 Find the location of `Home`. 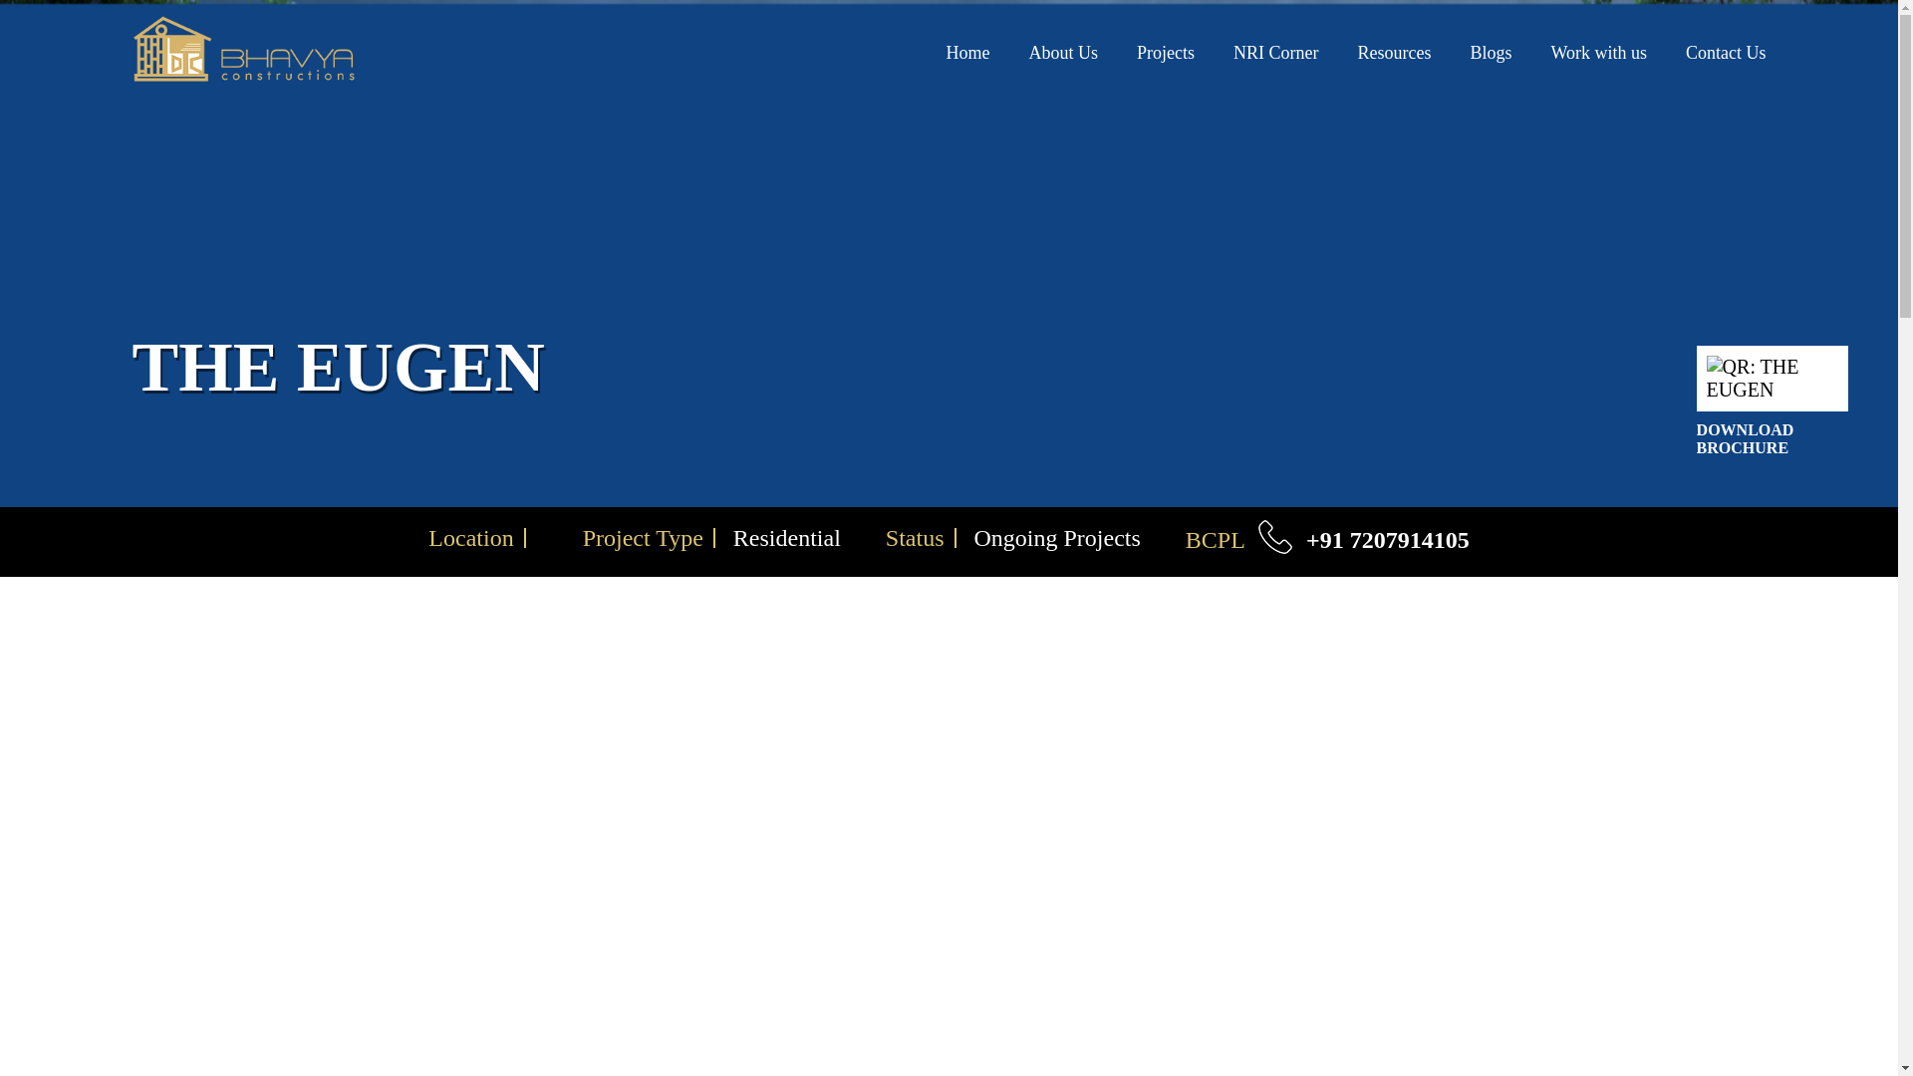

Home is located at coordinates (966, 52).